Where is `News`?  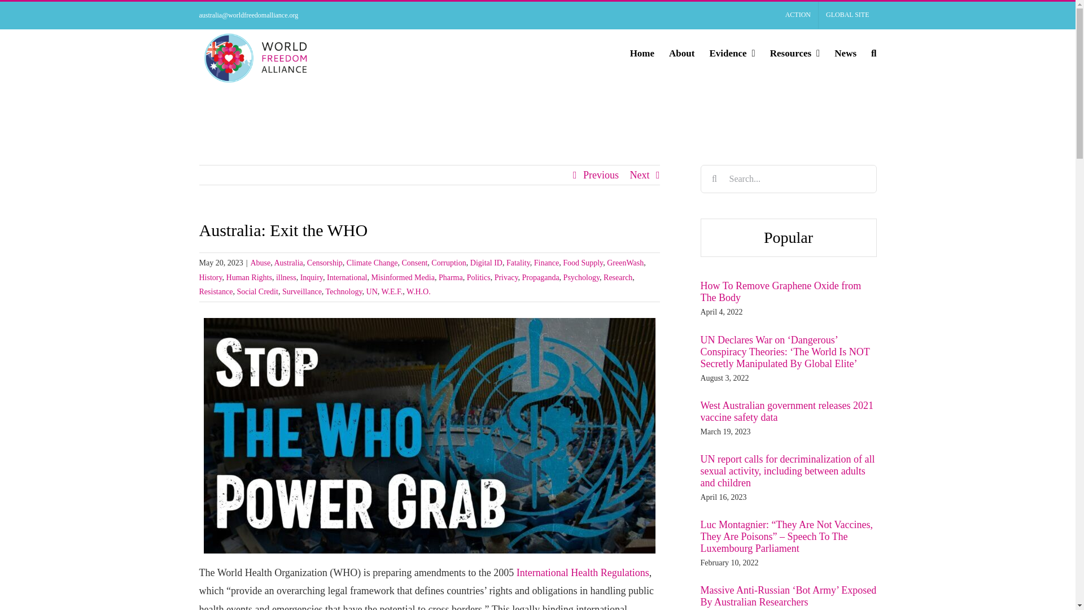
News is located at coordinates (845, 53).